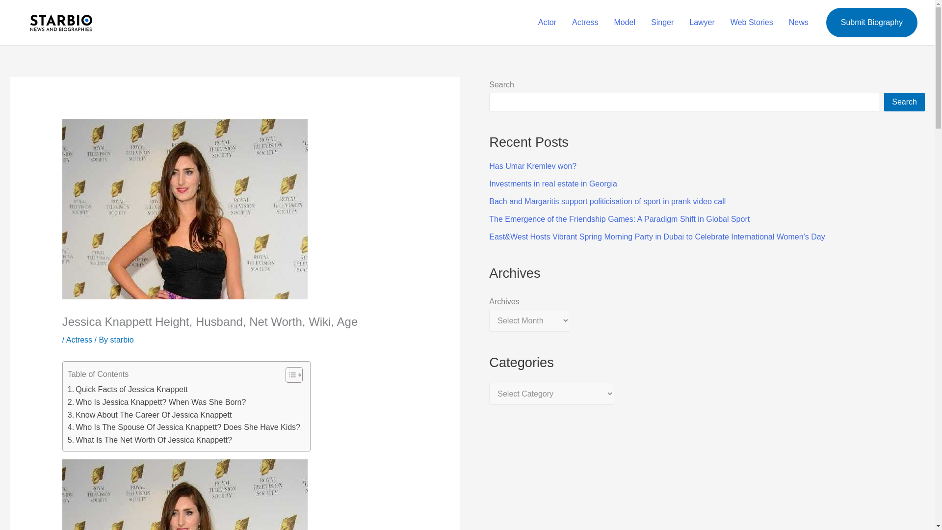  I want to click on  Quick Facts of Jessica Knappett, so click(128, 389).